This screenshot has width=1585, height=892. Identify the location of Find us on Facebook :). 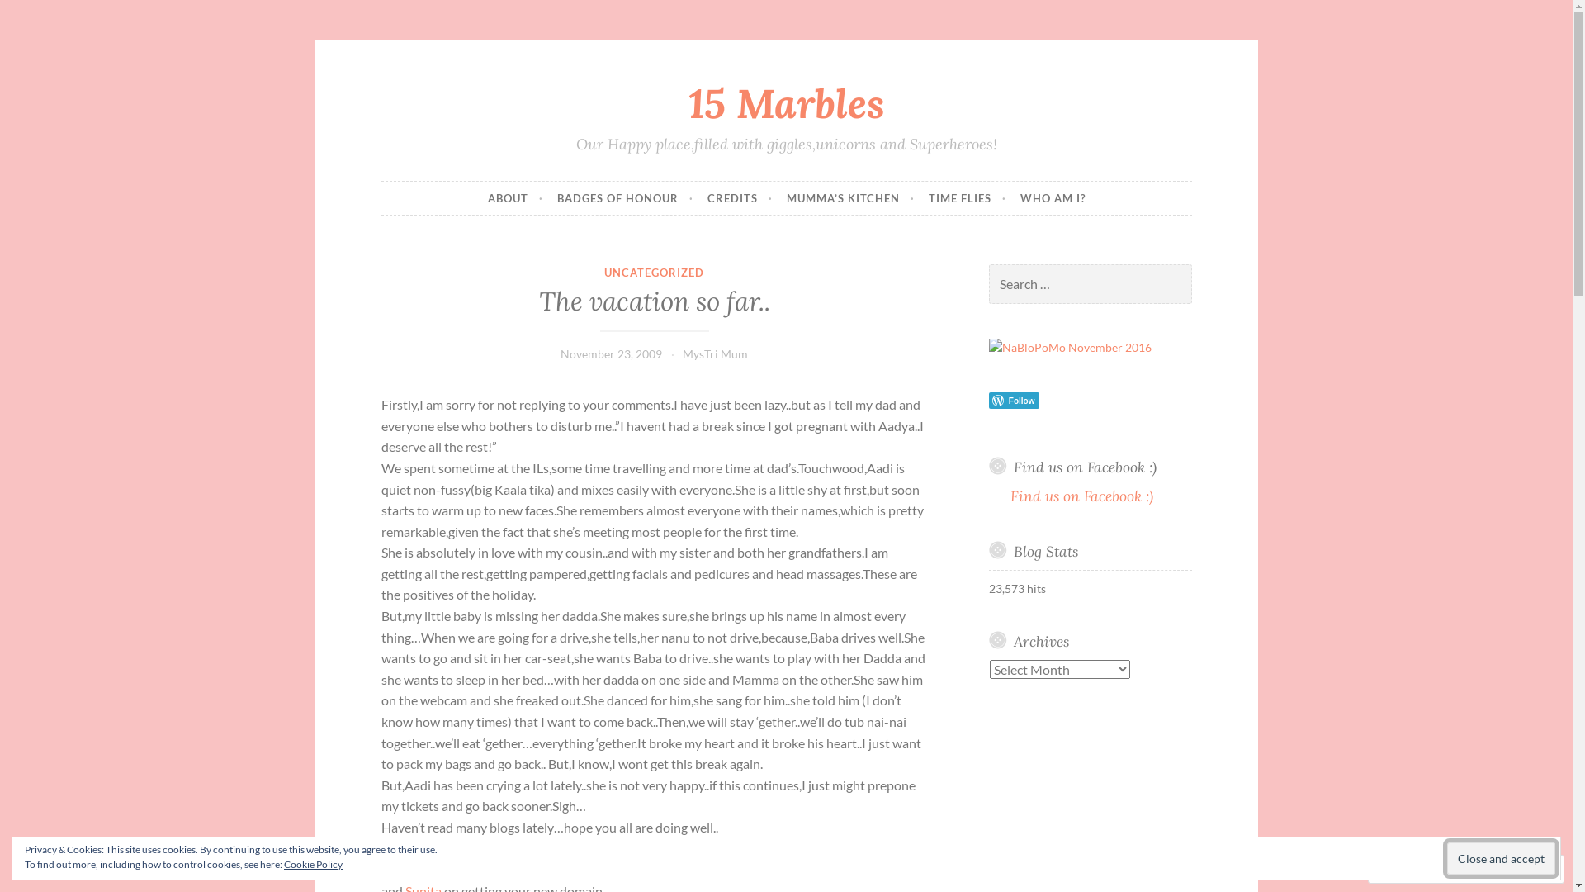
(1081, 496).